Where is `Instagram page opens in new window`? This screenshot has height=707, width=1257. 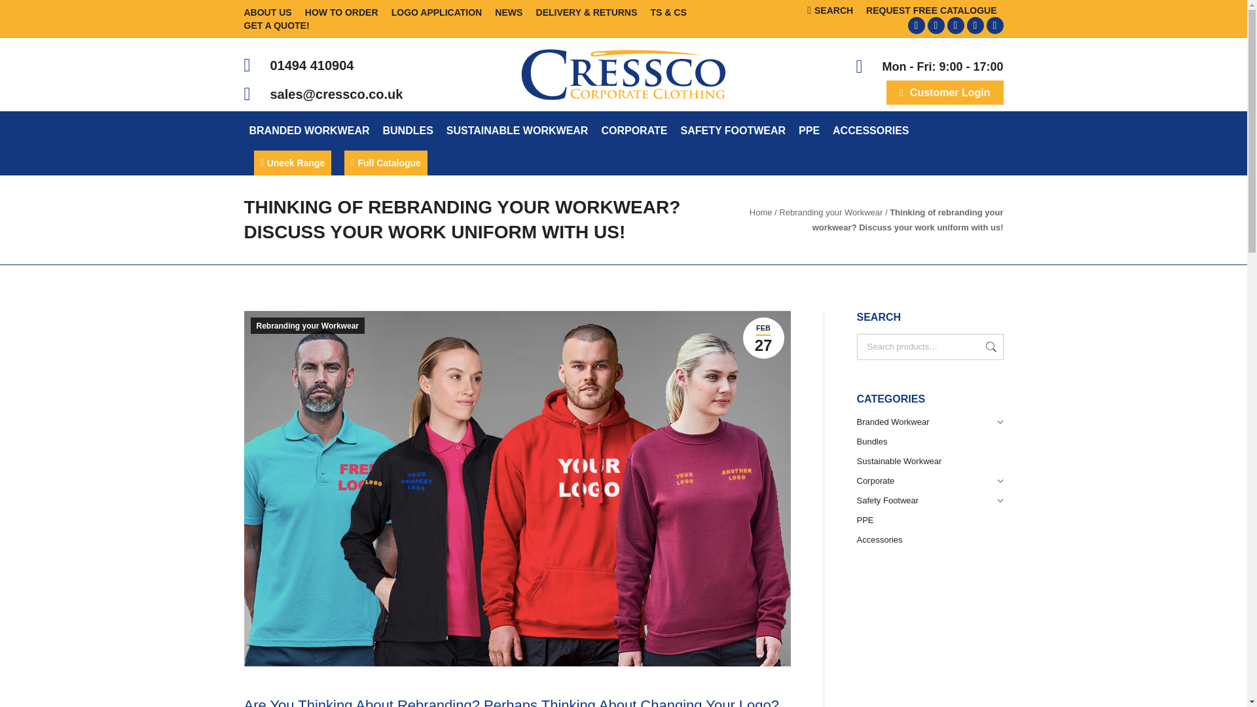
Instagram page opens in new window is located at coordinates (974, 25).